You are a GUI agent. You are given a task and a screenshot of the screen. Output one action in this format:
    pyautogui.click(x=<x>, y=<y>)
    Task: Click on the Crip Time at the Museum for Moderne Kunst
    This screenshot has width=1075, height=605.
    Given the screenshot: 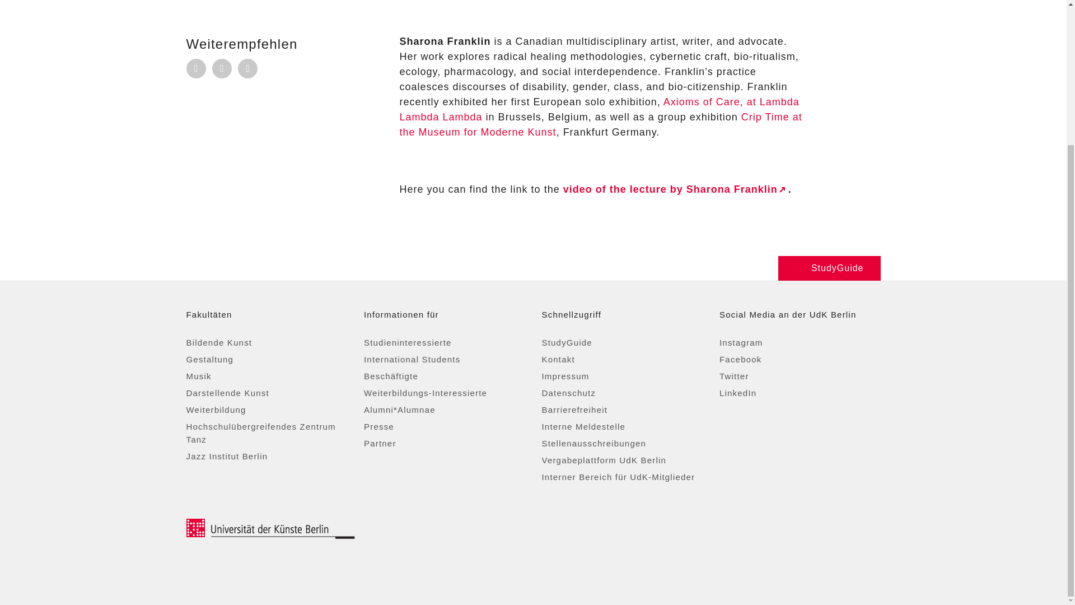 What is the action you would take?
    pyautogui.click(x=601, y=124)
    